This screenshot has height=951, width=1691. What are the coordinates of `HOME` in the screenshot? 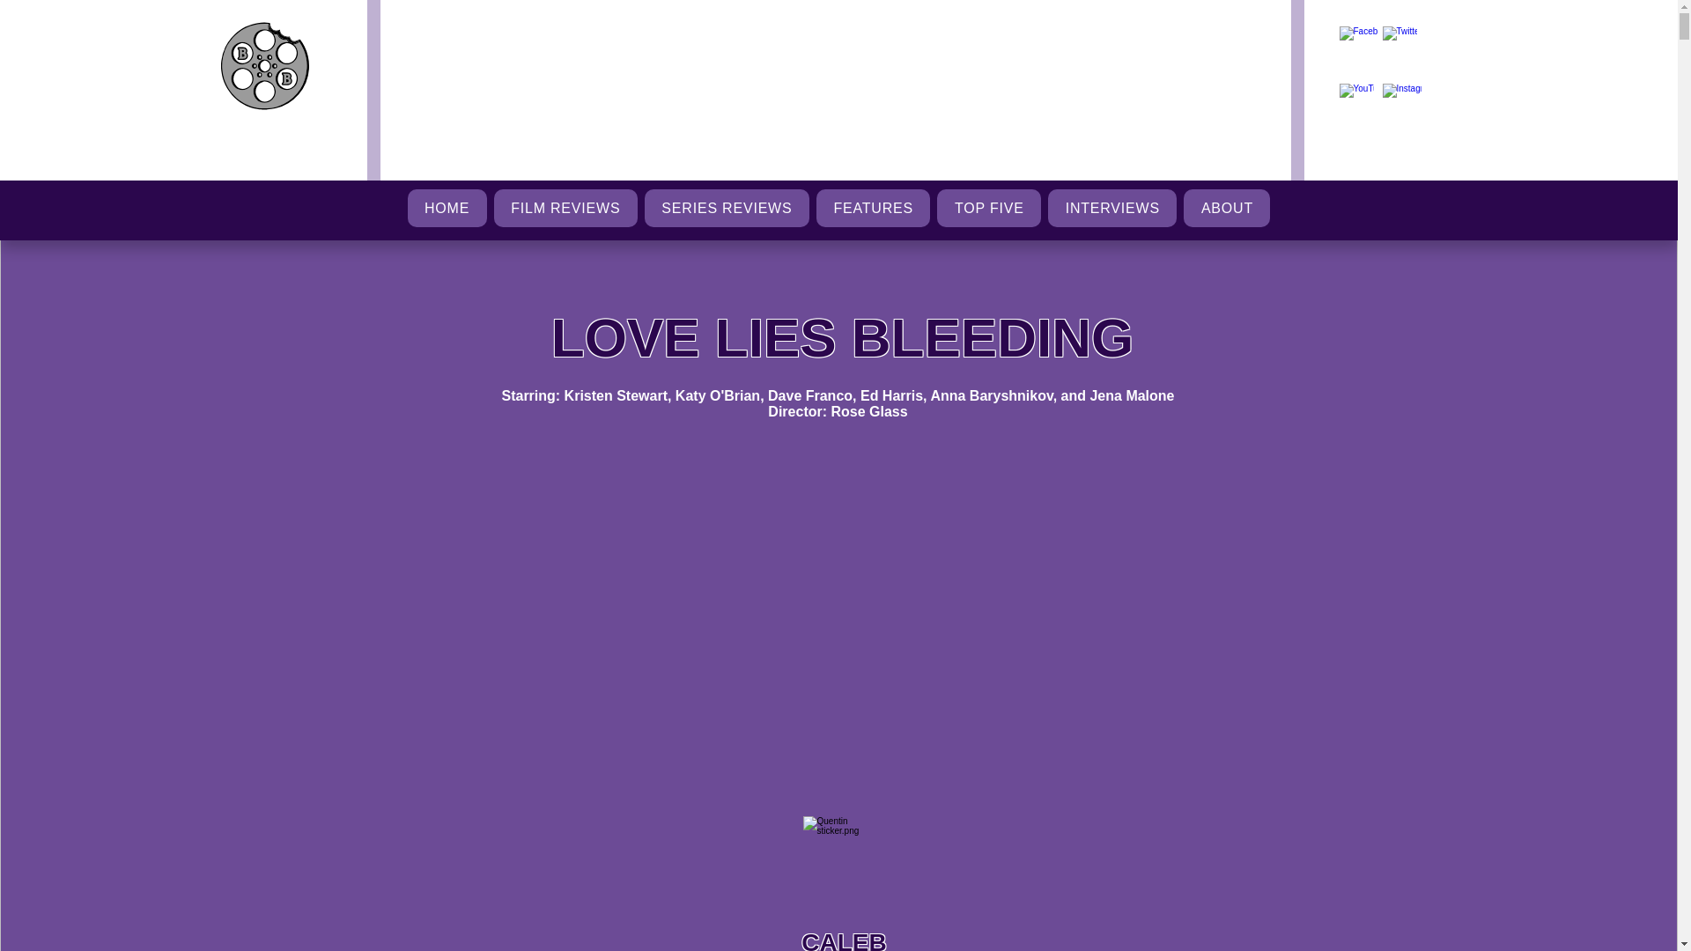 It's located at (447, 208).